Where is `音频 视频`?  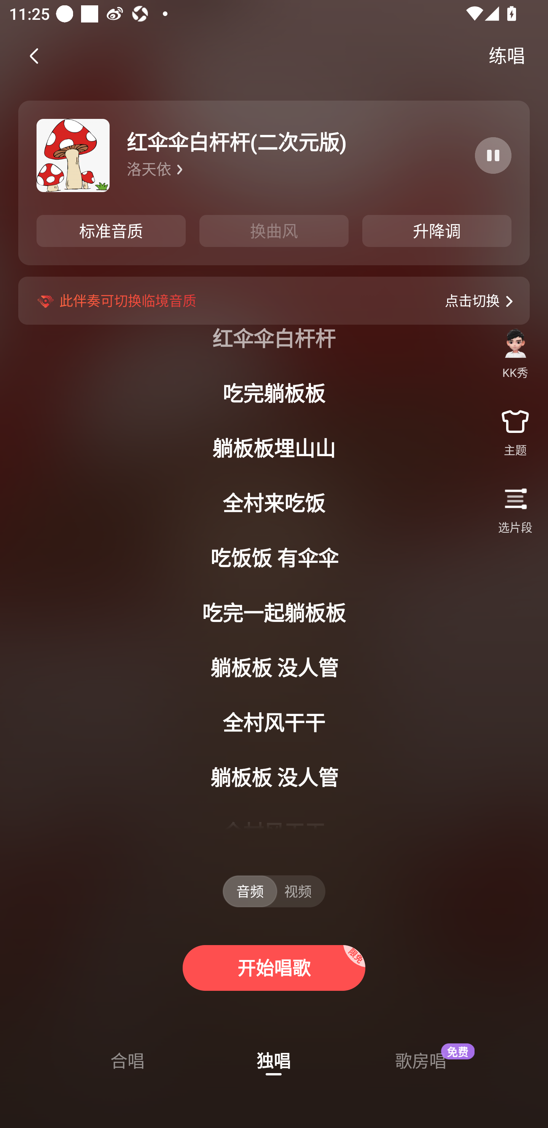 音频 视频 is located at coordinates (274, 891).